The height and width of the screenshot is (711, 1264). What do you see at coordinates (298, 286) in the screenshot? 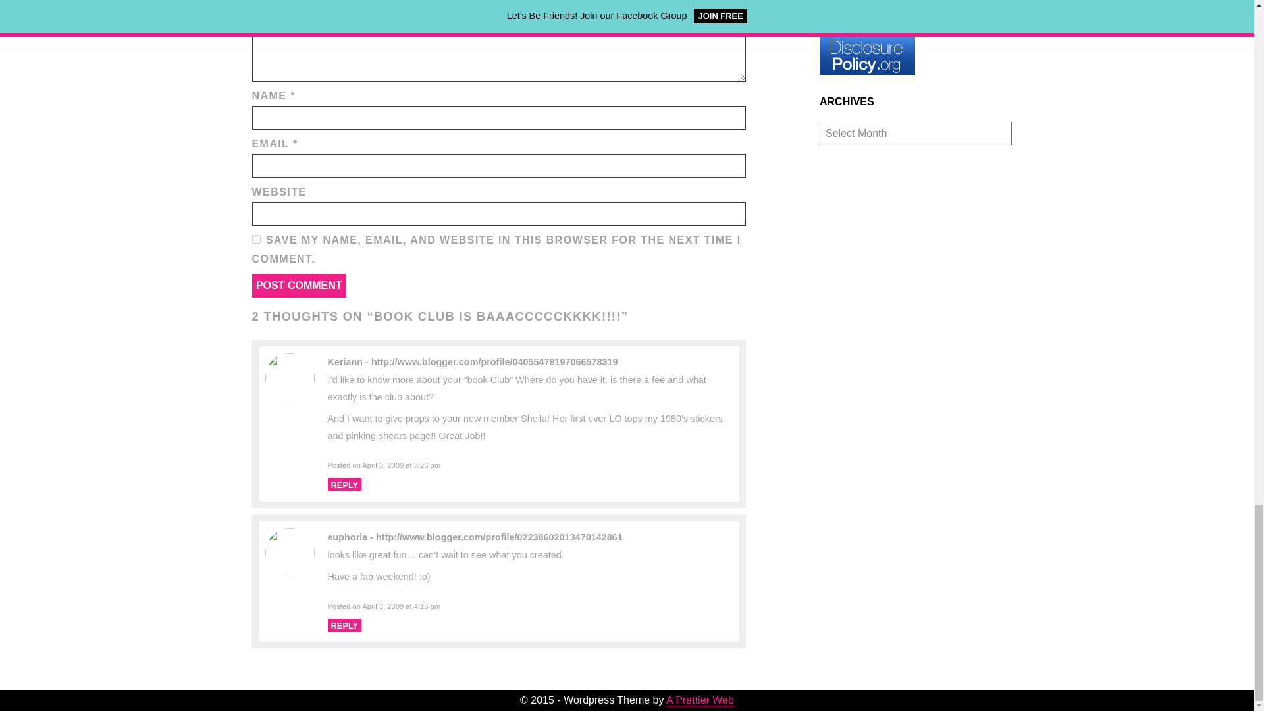
I see `Post Comment` at bounding box center [298, 286].